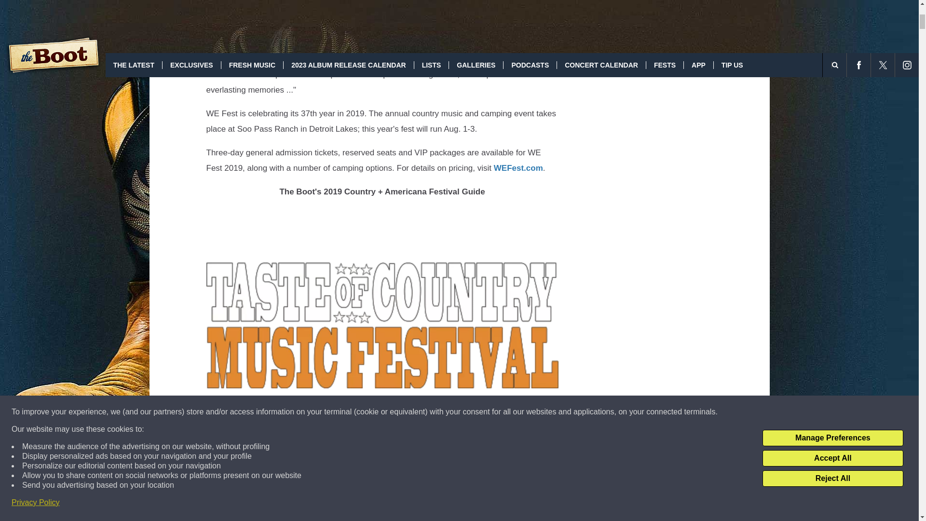 The width and height of the screenshot is (926, 521). What do you see at coordinates (277, 5) in the screenshot?
I see `Chris Stapleton` at bounding box center [277, 5].